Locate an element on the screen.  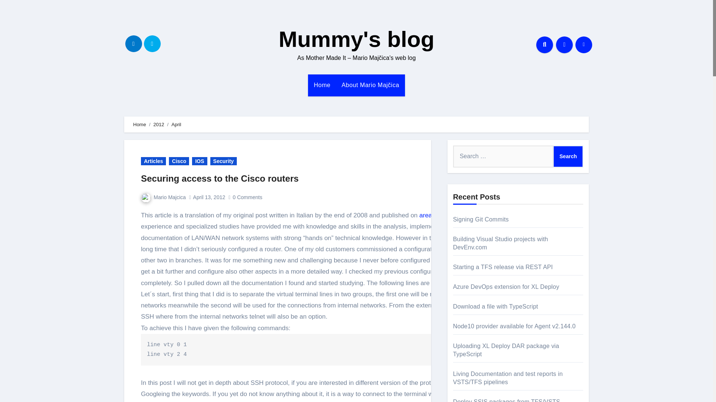
areanetworking.it is located at coordinates (443, 215).